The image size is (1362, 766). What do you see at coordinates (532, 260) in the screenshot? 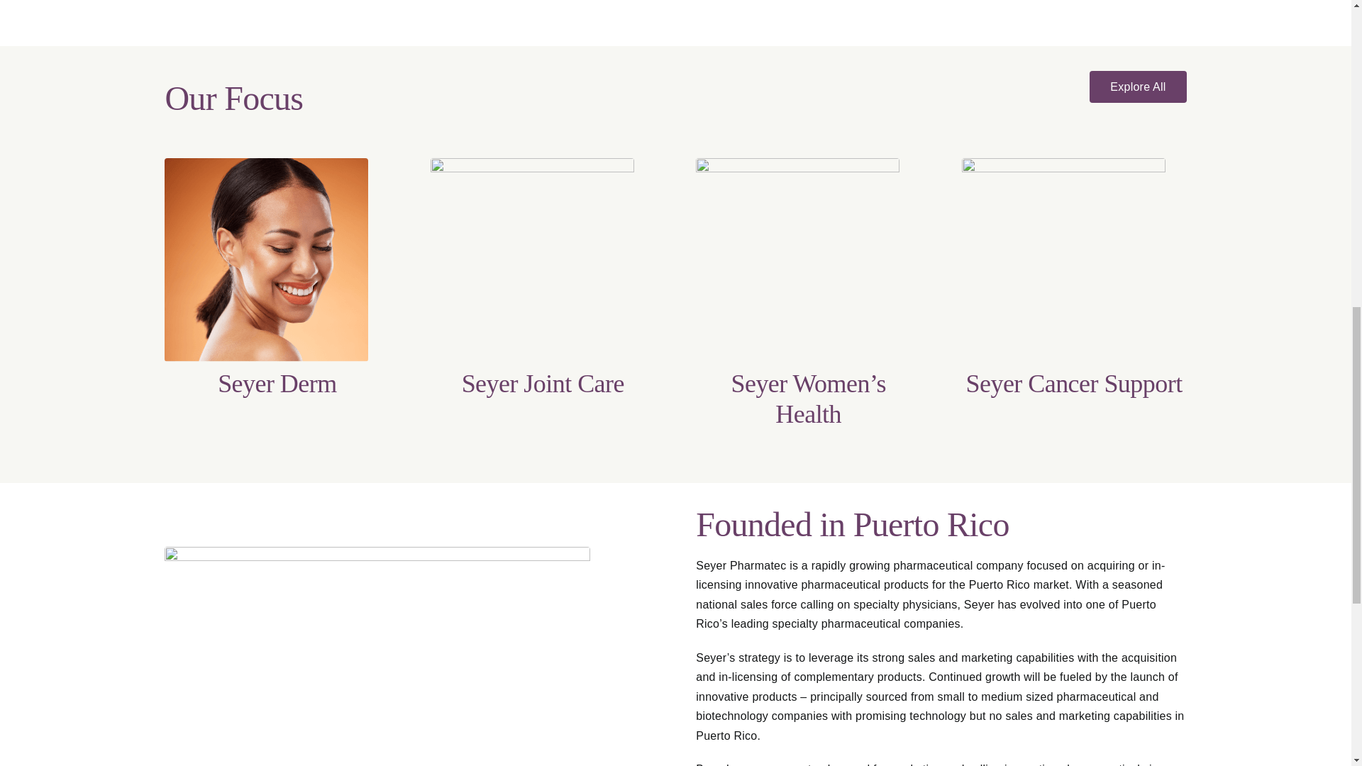
I see `Seyer-Joint-Care-` at bounding box center [532, 260].